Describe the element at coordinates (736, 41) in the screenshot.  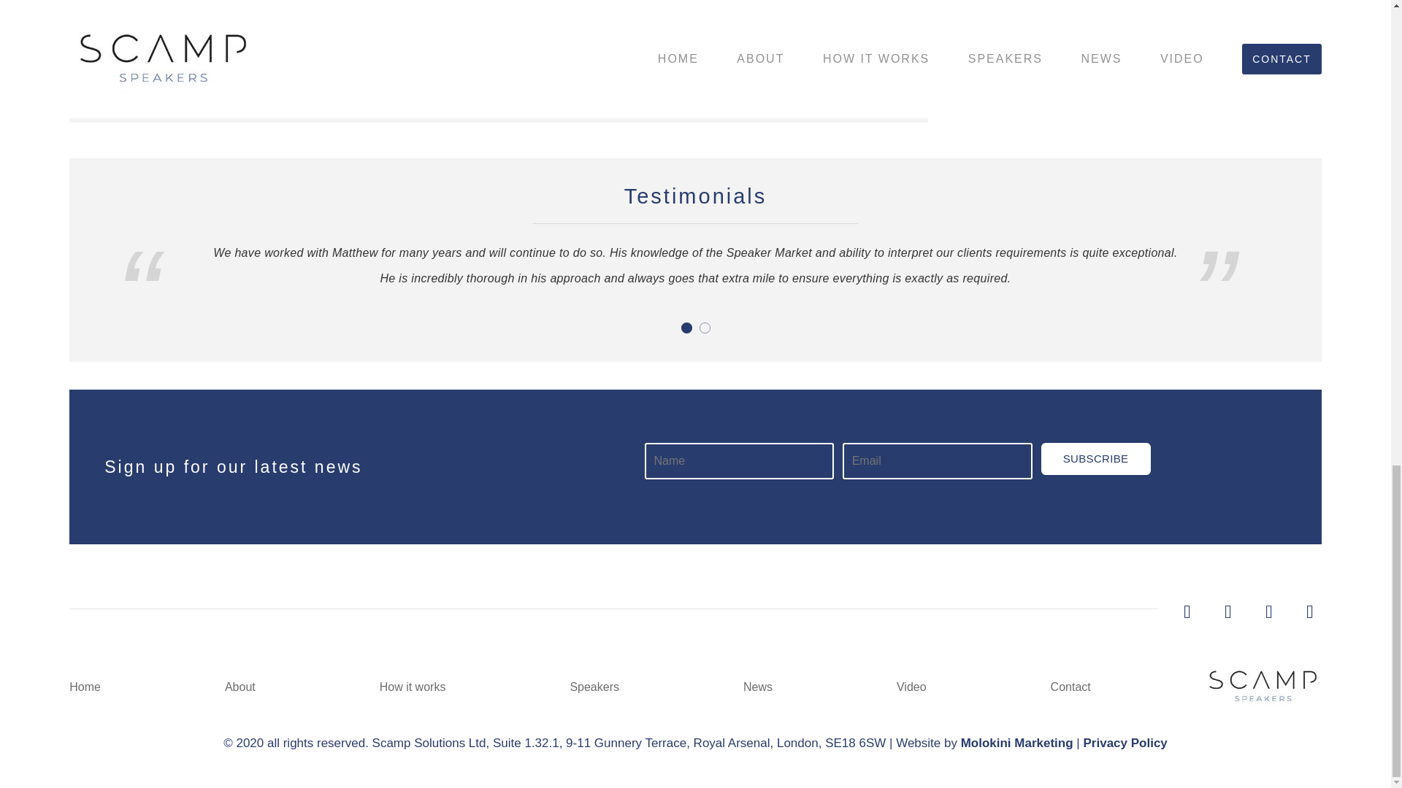
I see `Anthony Bennett,` at that location.